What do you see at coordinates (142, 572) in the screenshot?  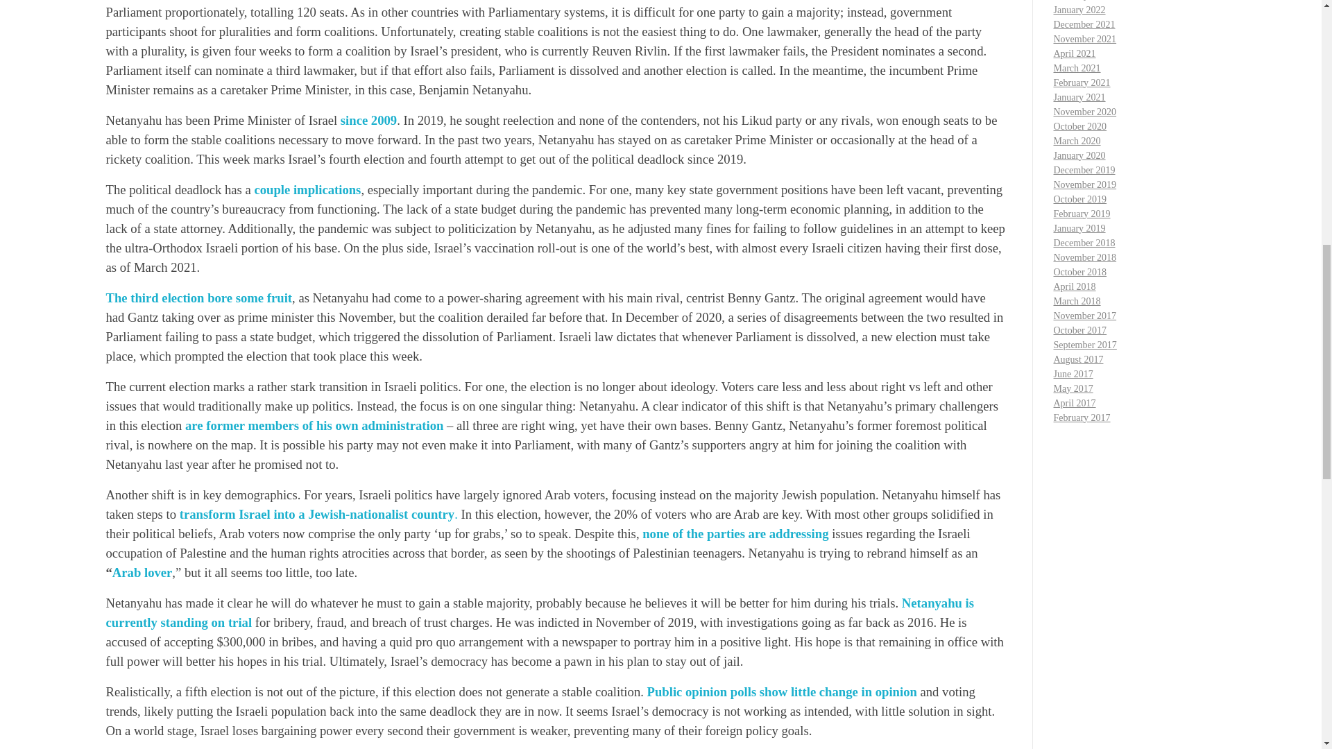 I see `Arab lover` at bounding box center [142, 572].